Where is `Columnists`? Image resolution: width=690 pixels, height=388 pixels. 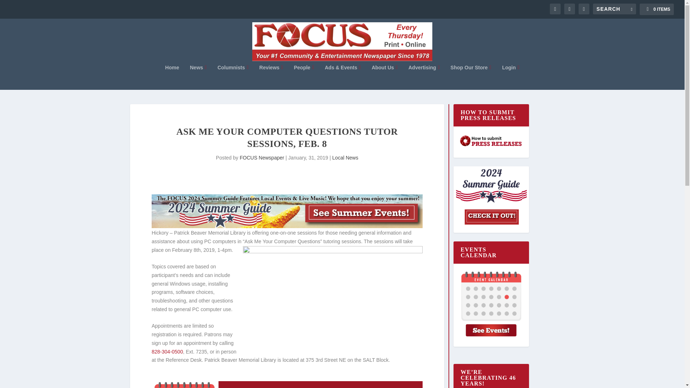
Columnists is located at coordinates (233, 77).